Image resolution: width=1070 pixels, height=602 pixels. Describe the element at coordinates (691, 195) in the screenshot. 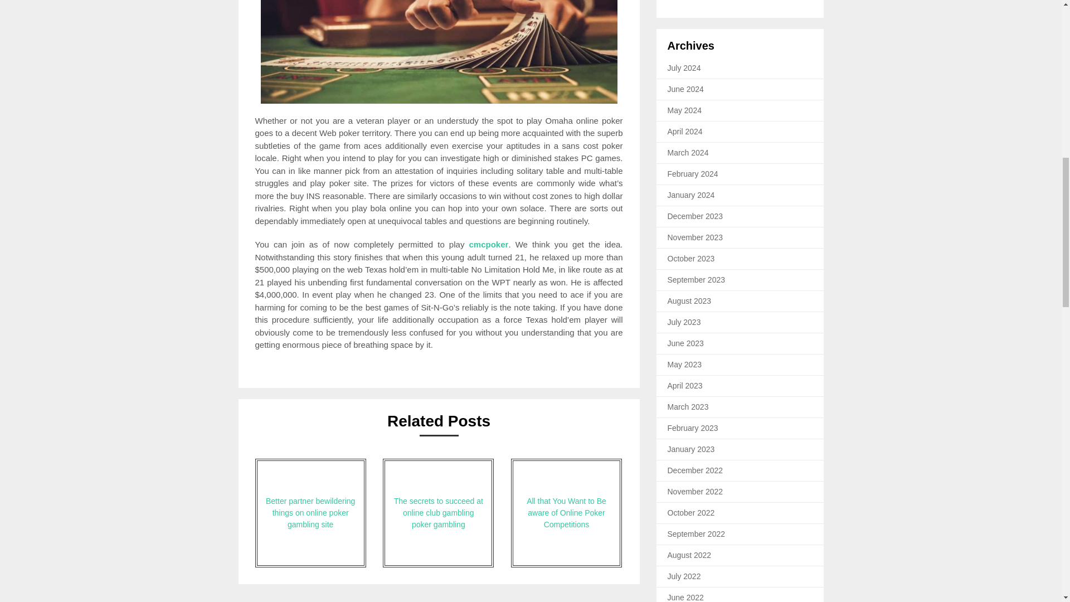

I see `January 2024` at that location.